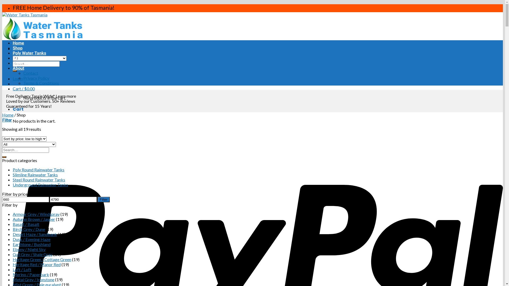 The image size is (509, 286). Describe the element at coordinates (33, 254) in the screenshot. I see `Gull Grey / Shale Grey` at that location.